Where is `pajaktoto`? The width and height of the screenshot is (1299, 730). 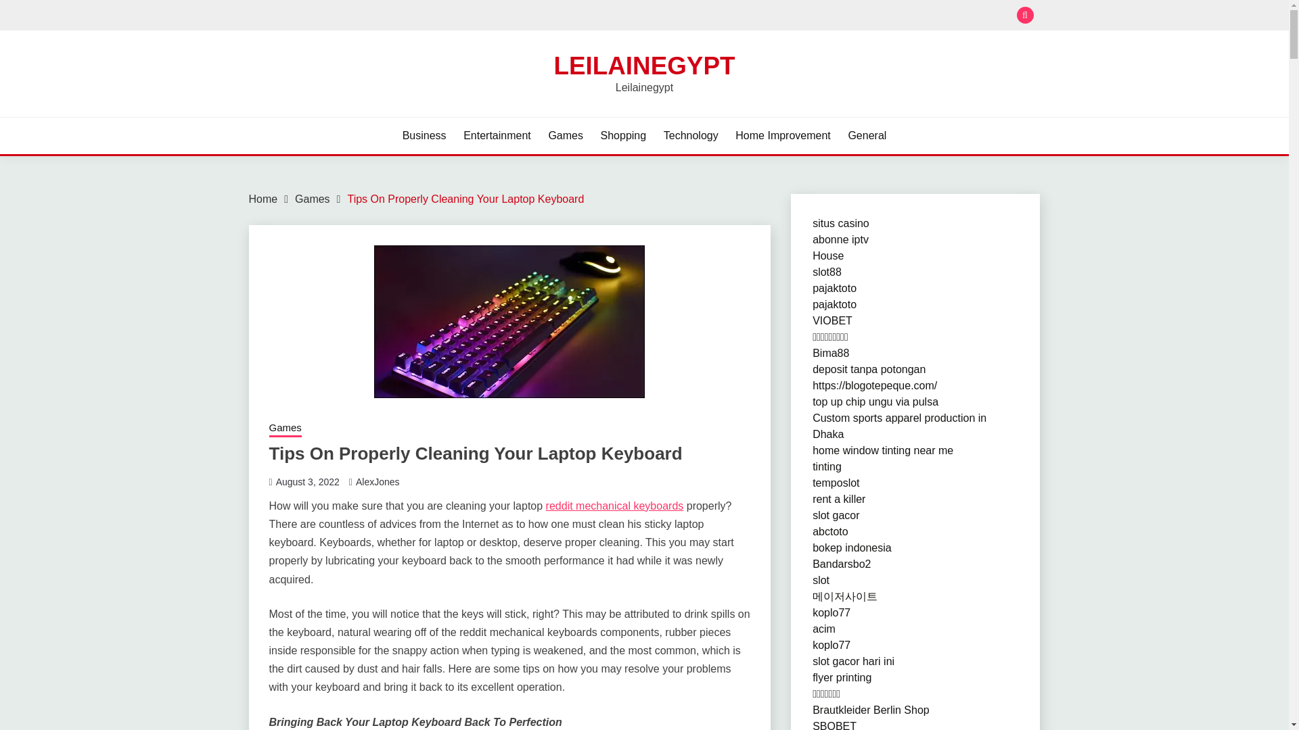 pajaktoto is located at coordinates (834, 304).